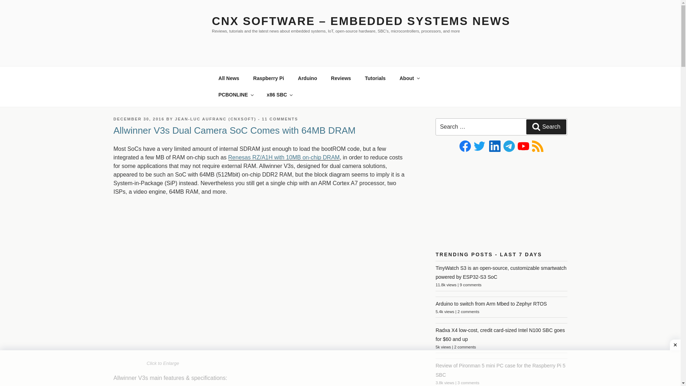 The image size is (686, 386). What do you see at coordinates (269, 78) in the screenshot?
I see `Raspberry Pi` at bounding box center [269, 78].